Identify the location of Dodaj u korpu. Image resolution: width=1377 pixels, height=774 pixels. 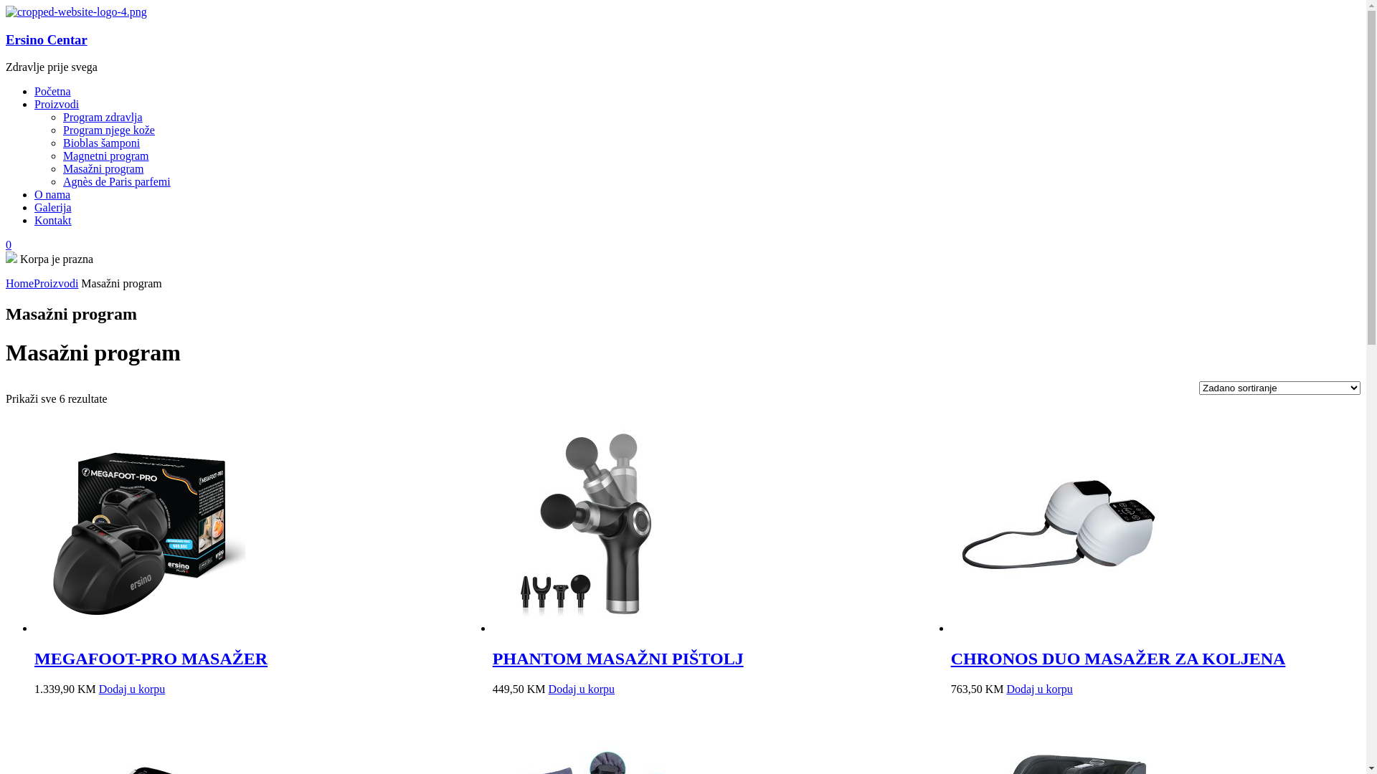
(1039, 689).